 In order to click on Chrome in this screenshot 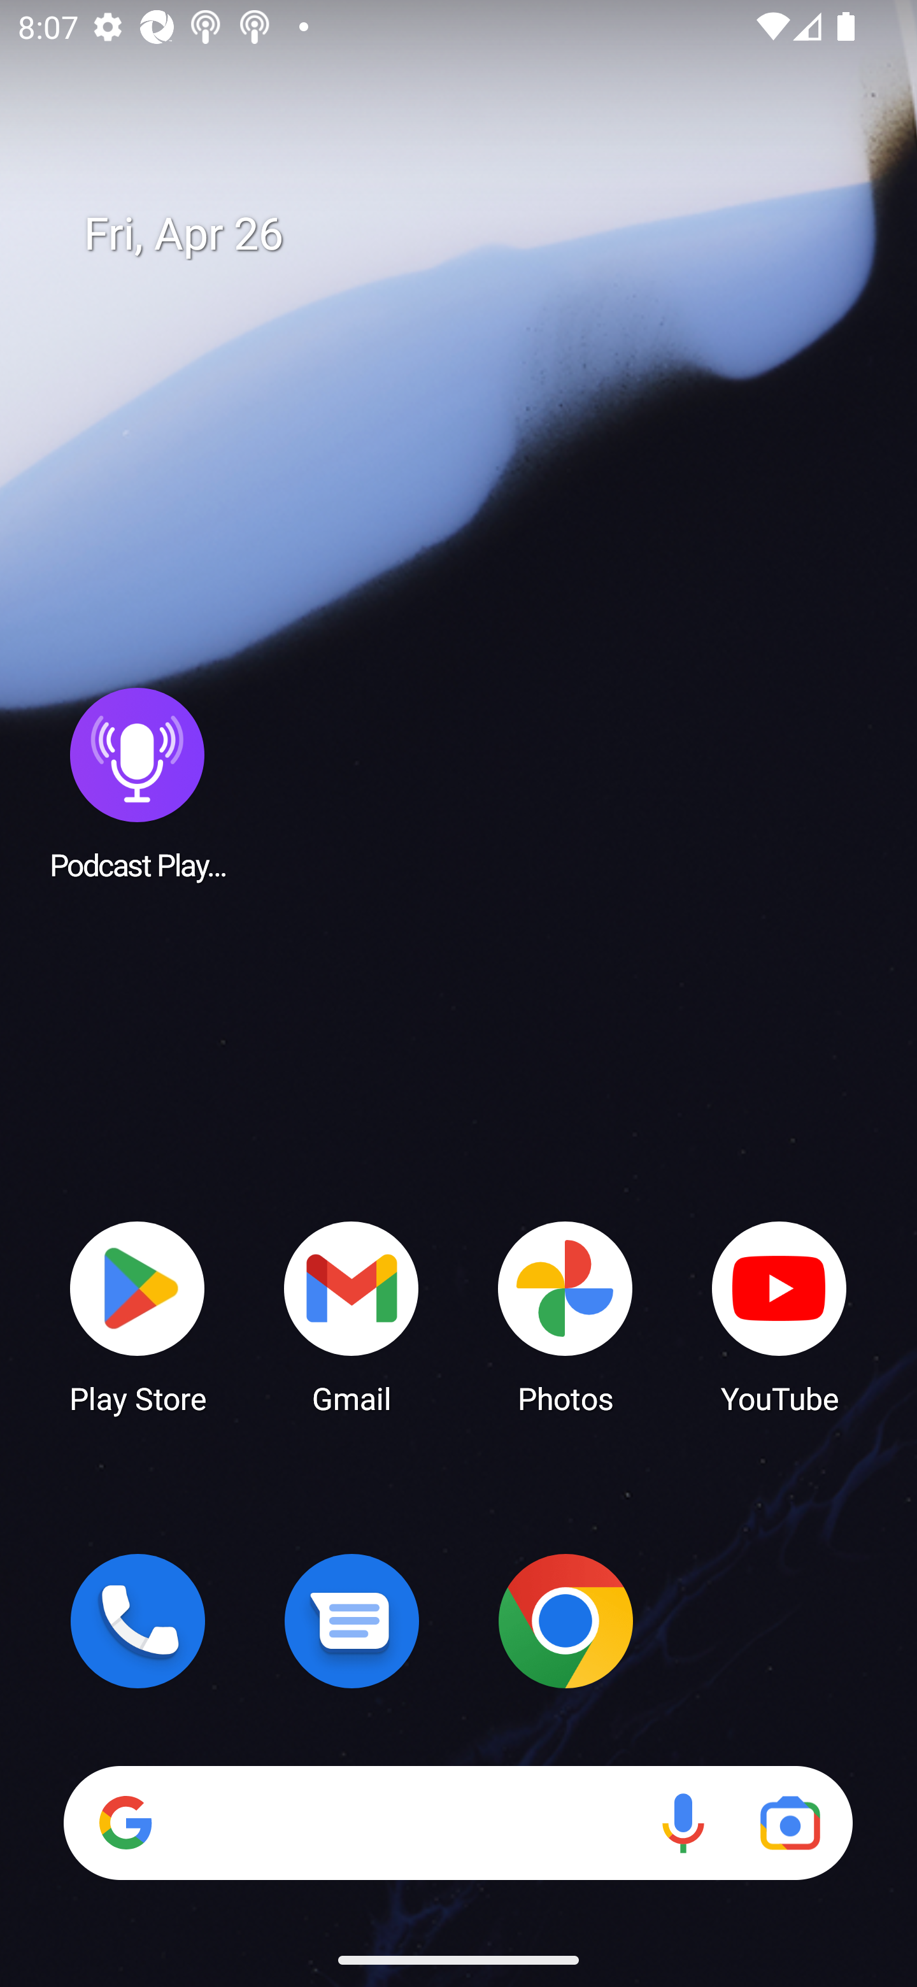, I will do `click(565, 1621)`.